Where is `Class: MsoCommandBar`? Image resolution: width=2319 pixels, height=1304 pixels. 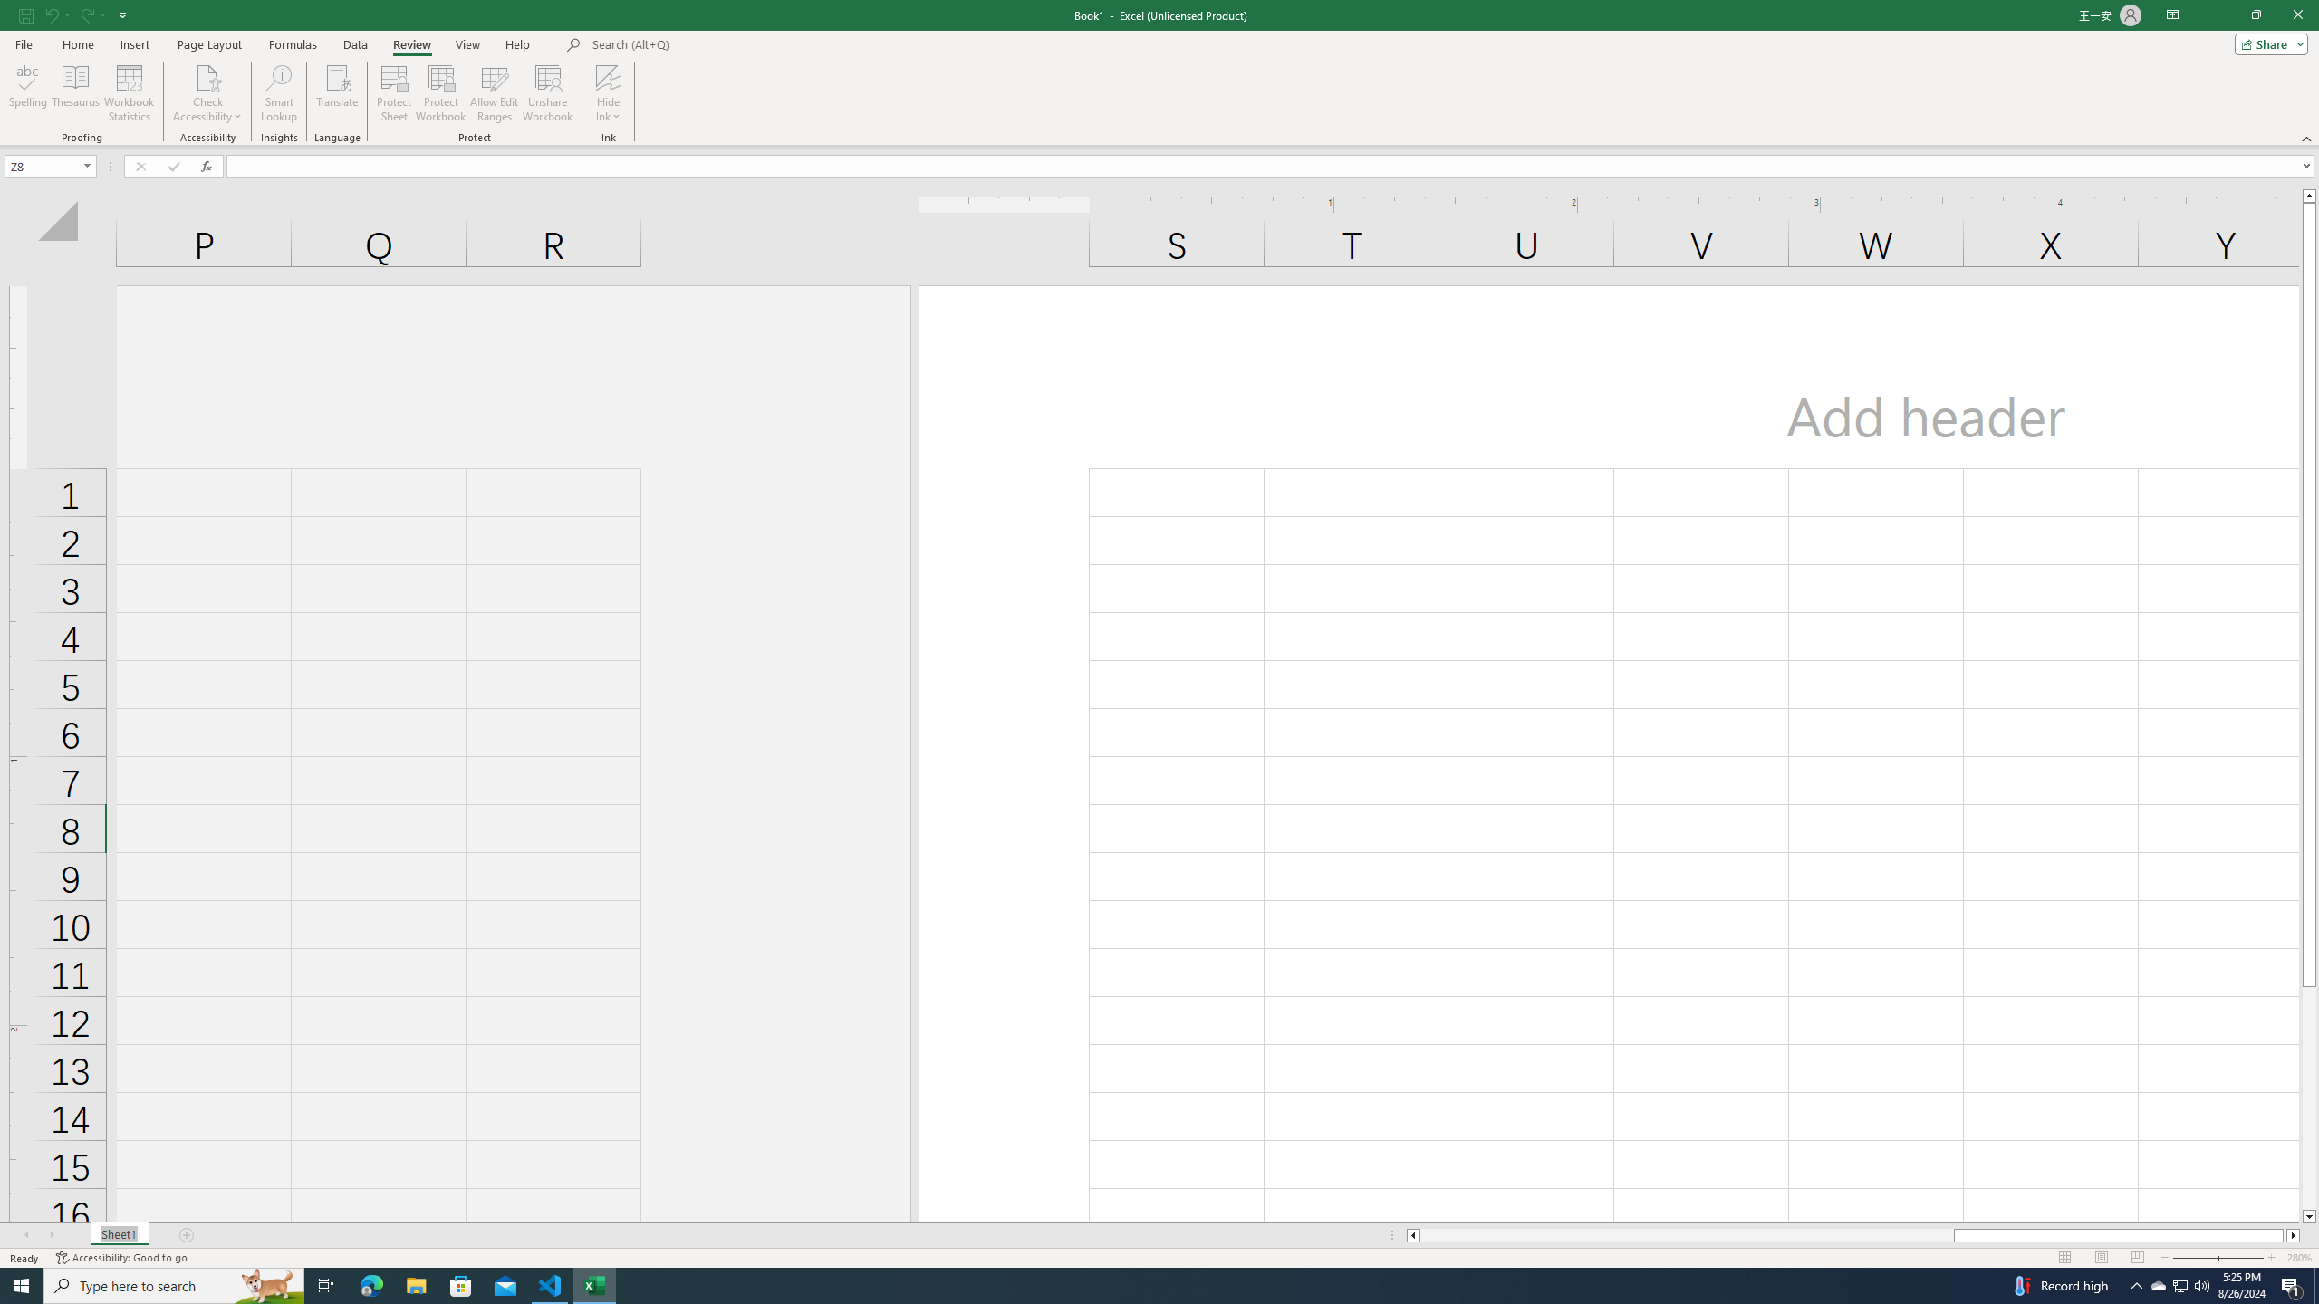
Class: MsoCommandBar is located at coordinates (1159, 72).